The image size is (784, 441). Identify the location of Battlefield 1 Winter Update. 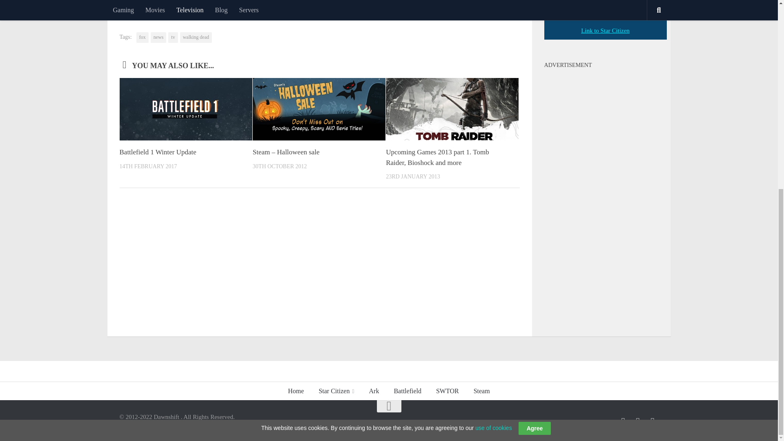
(158, 152).